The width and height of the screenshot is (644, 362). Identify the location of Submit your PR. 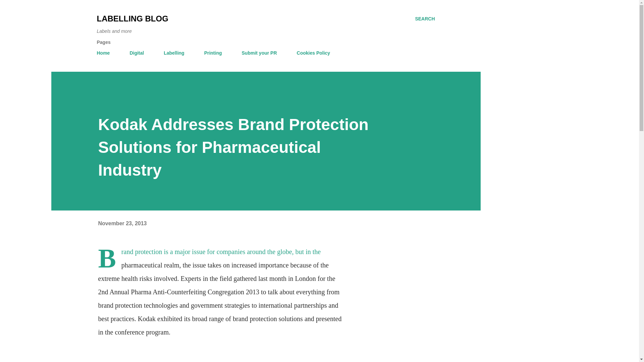
(259, 53).